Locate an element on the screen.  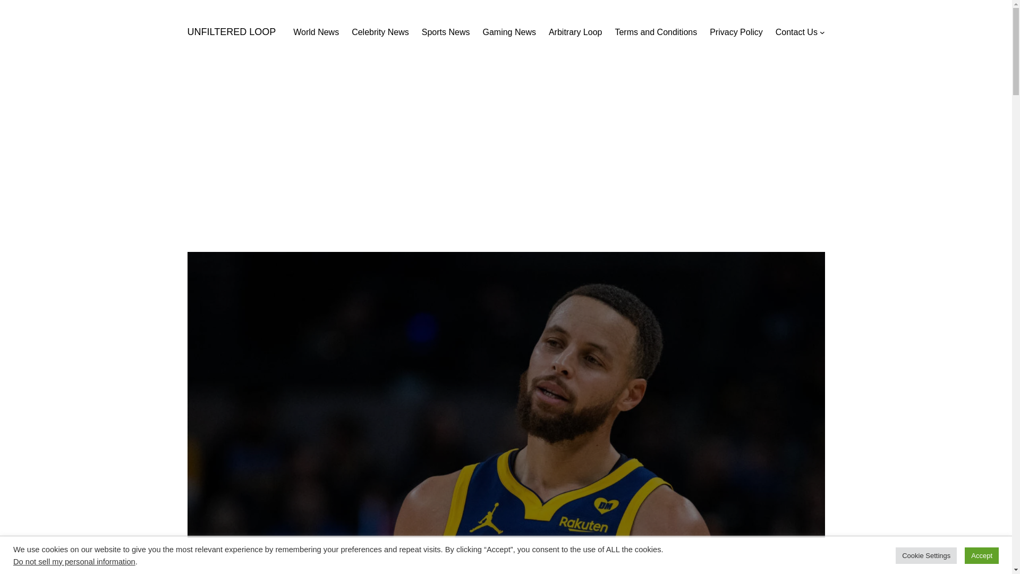
Arbitrary Loop is located at coordinates (575, 32).